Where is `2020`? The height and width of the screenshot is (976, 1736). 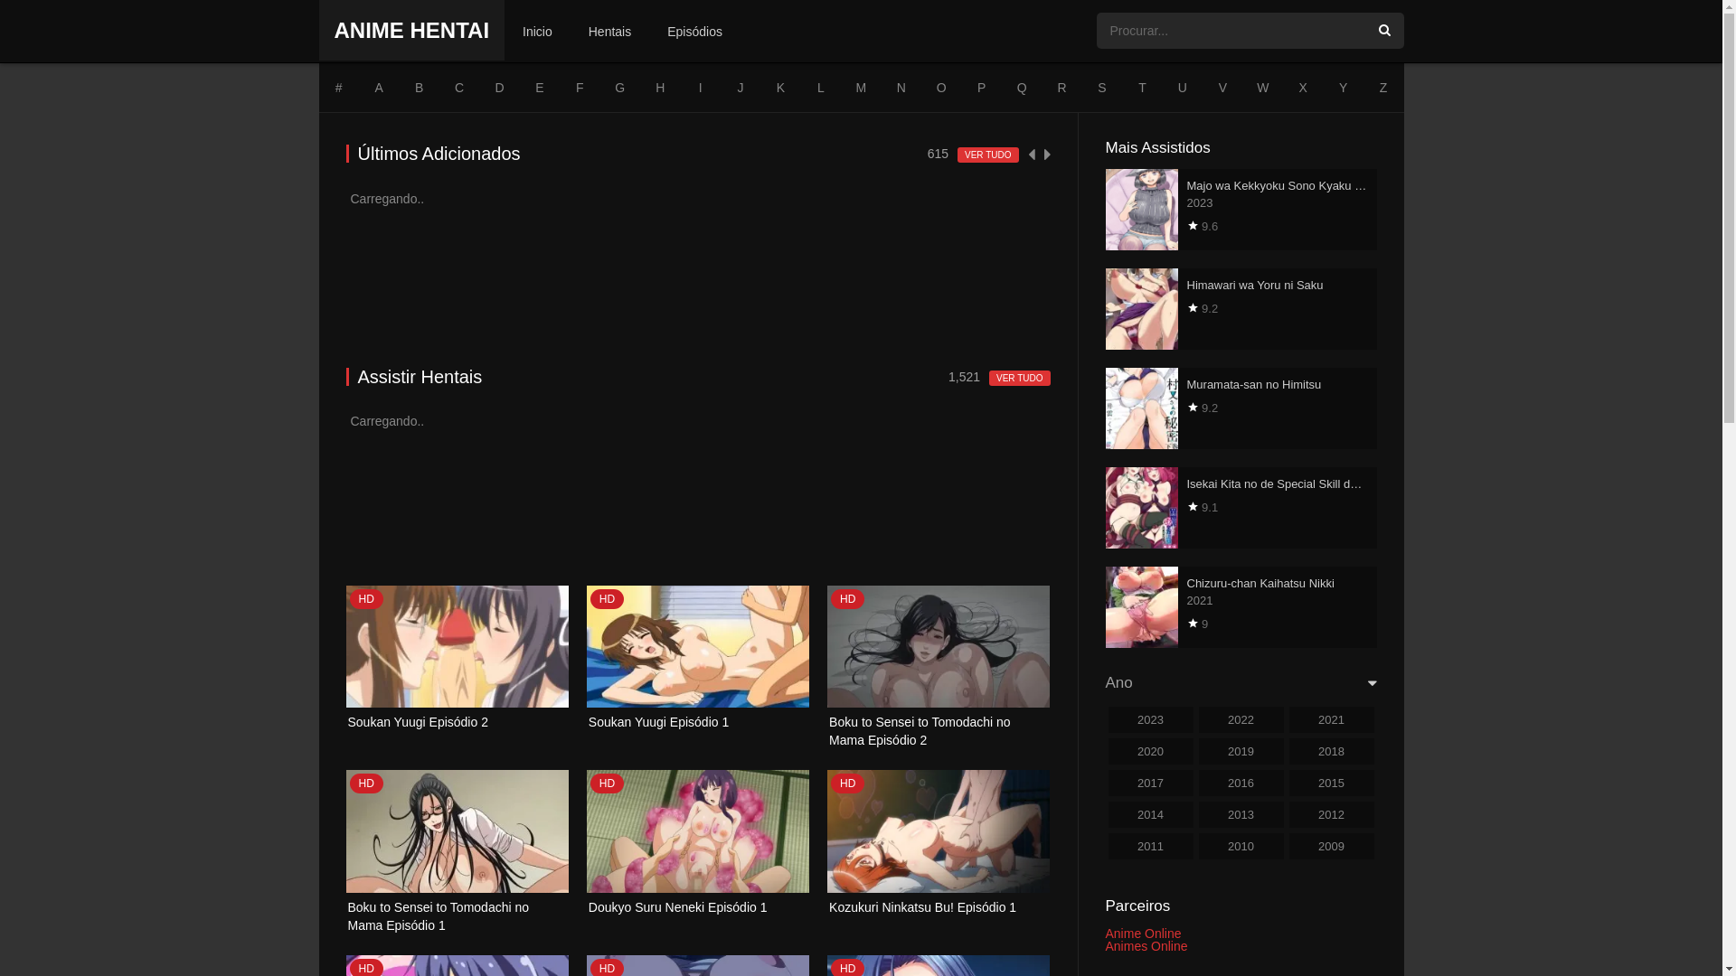 2020 is located at coordinates (1151, 752).